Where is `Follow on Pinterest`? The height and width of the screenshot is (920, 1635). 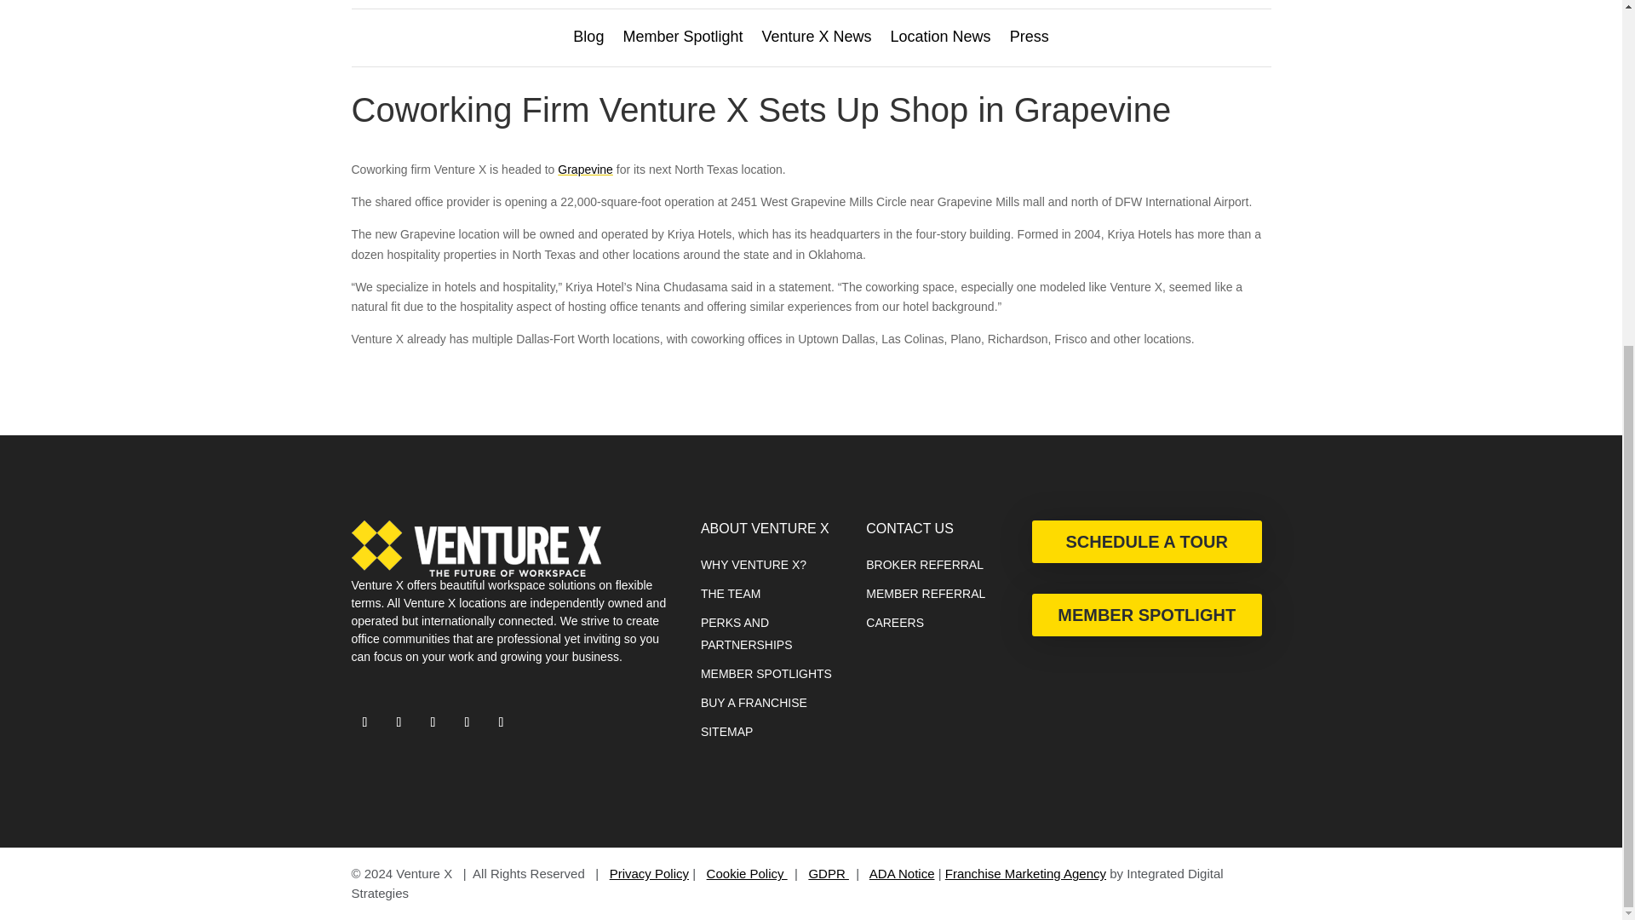
Follow on Pinterest is located at coordinates (501, 722).